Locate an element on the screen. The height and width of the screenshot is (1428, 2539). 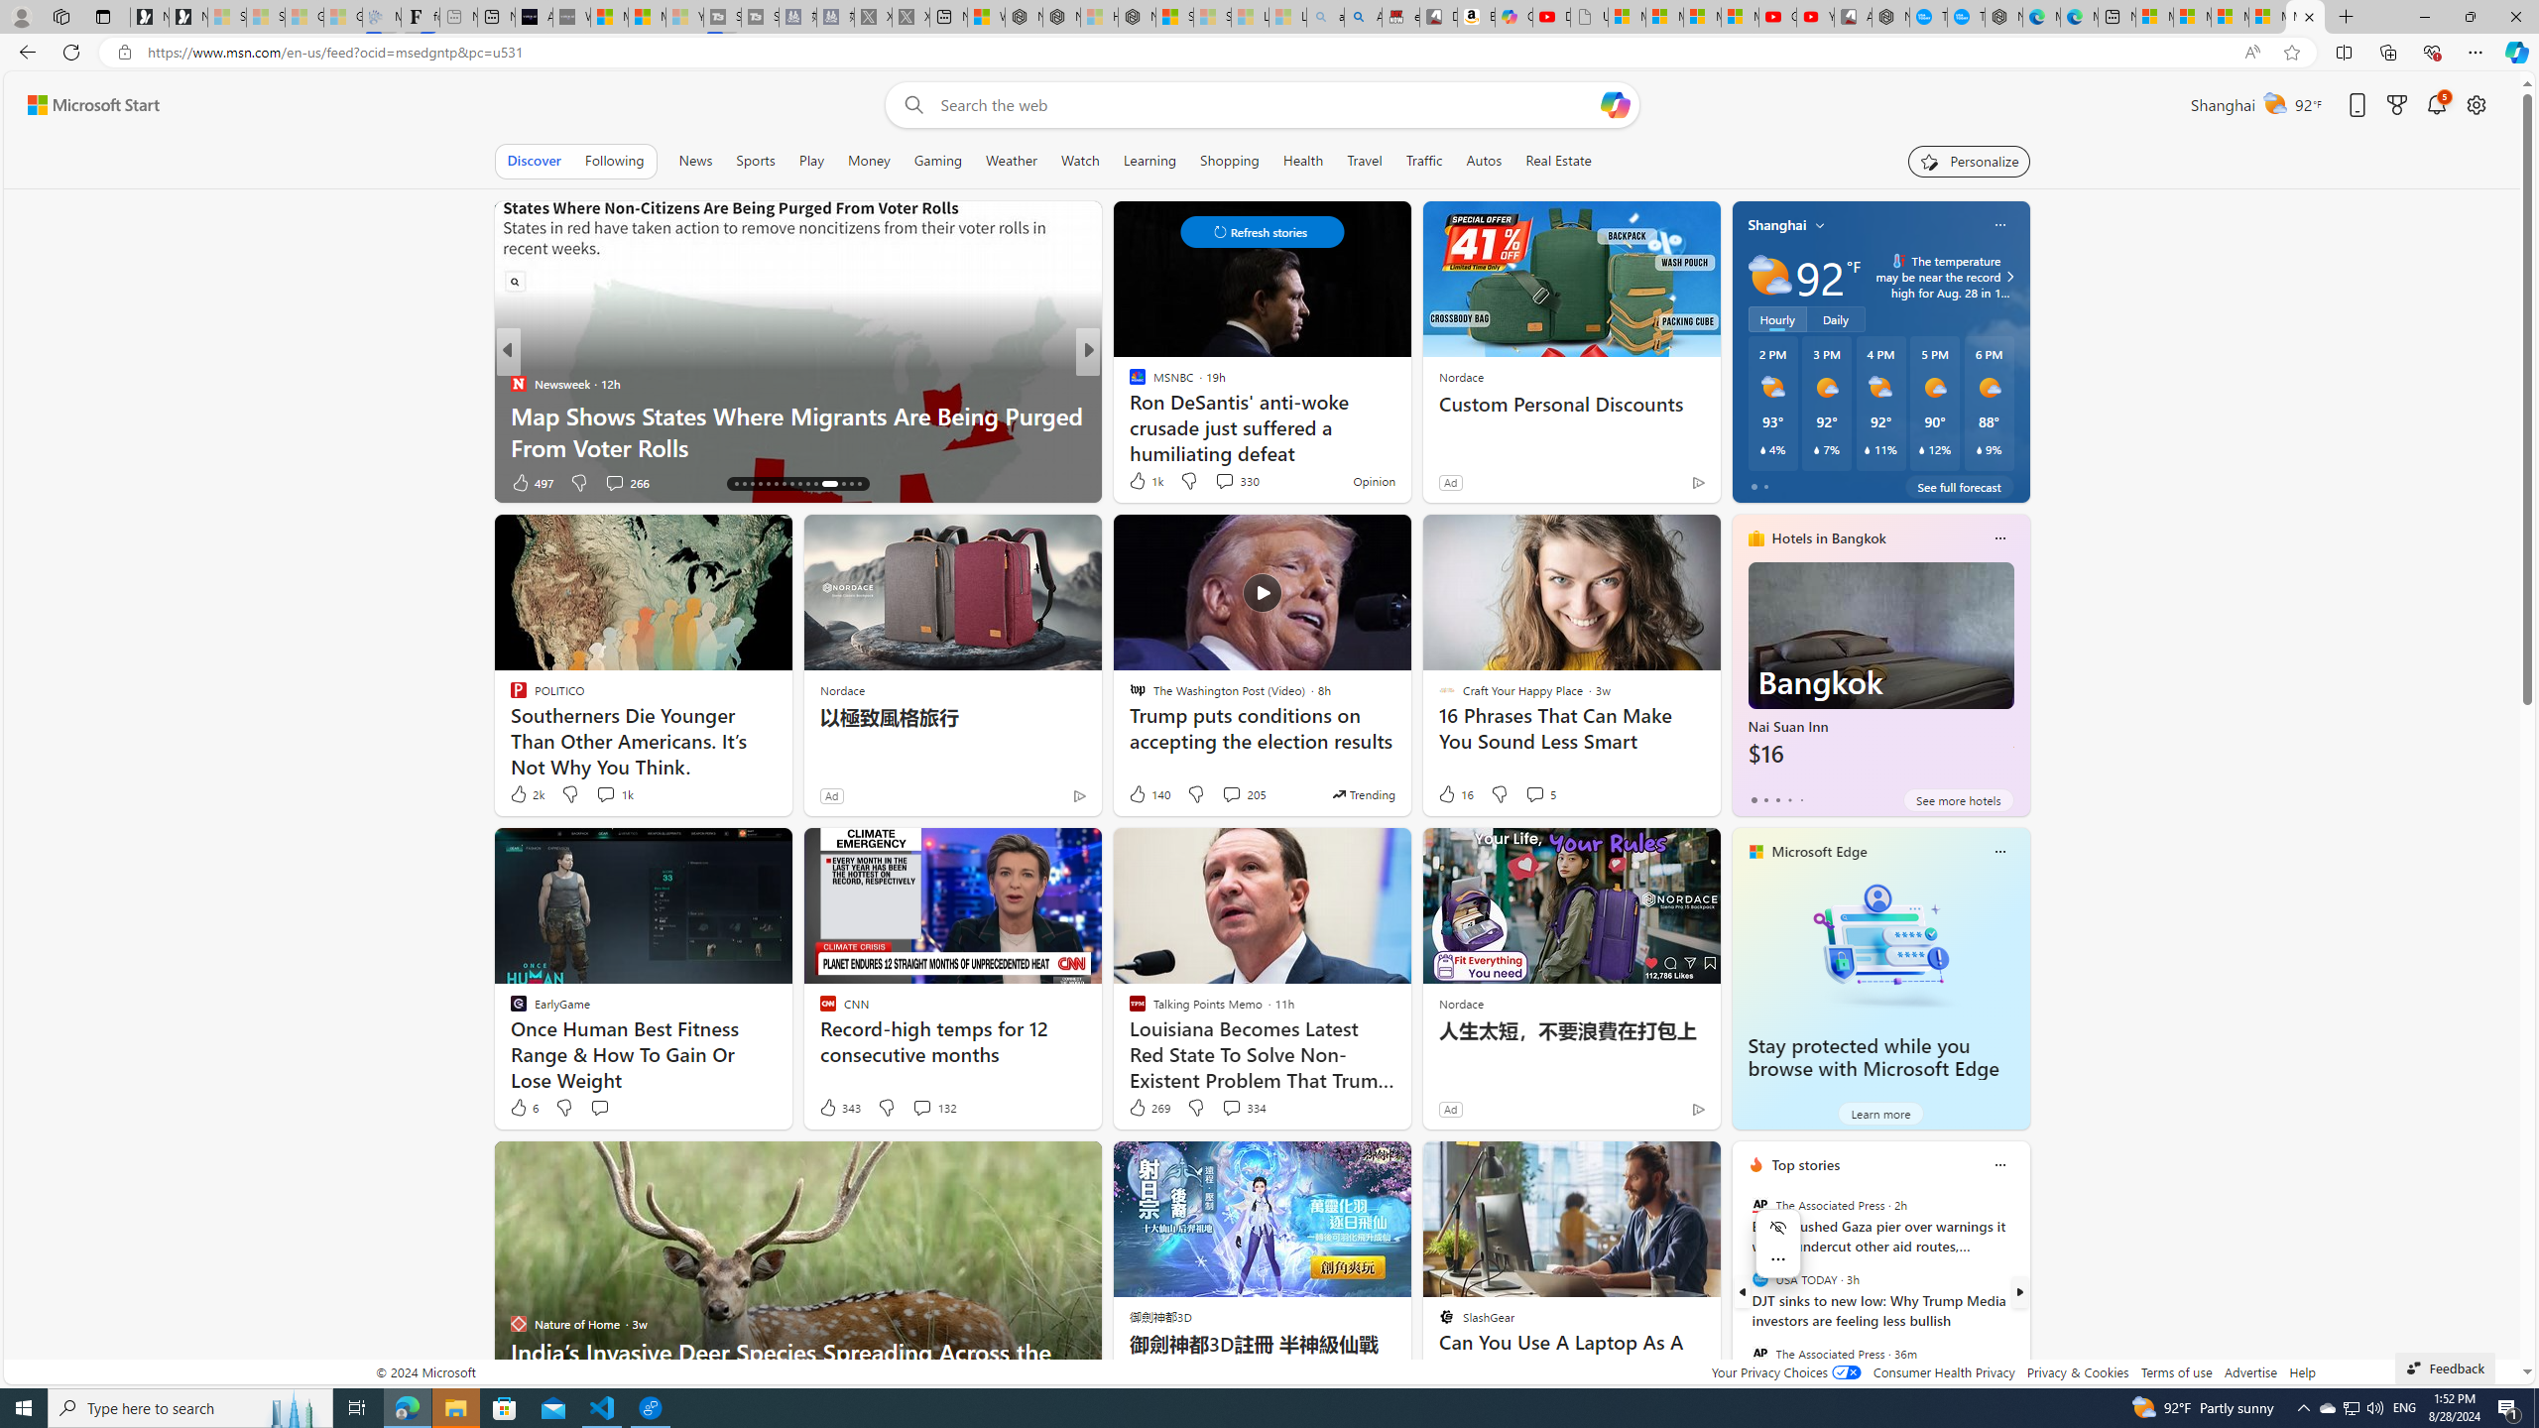
View comments 96 Comment is located at coordinates (1226, 482).